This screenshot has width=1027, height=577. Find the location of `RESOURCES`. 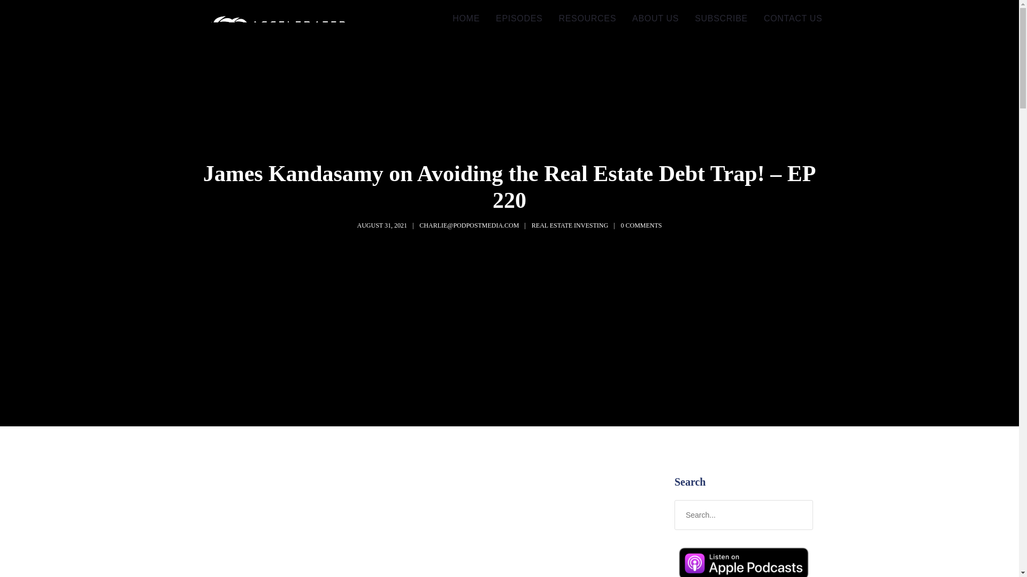

RESOURCES is located at coordinates (587, 19).